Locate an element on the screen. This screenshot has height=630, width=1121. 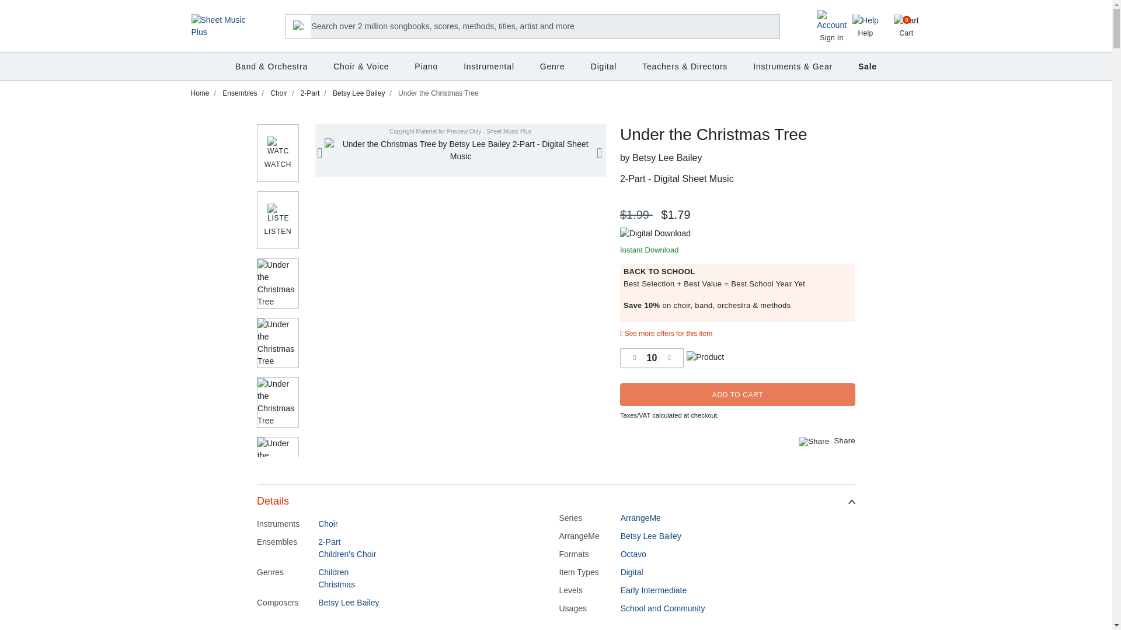
Sign In is located at coordinates (831, 29).